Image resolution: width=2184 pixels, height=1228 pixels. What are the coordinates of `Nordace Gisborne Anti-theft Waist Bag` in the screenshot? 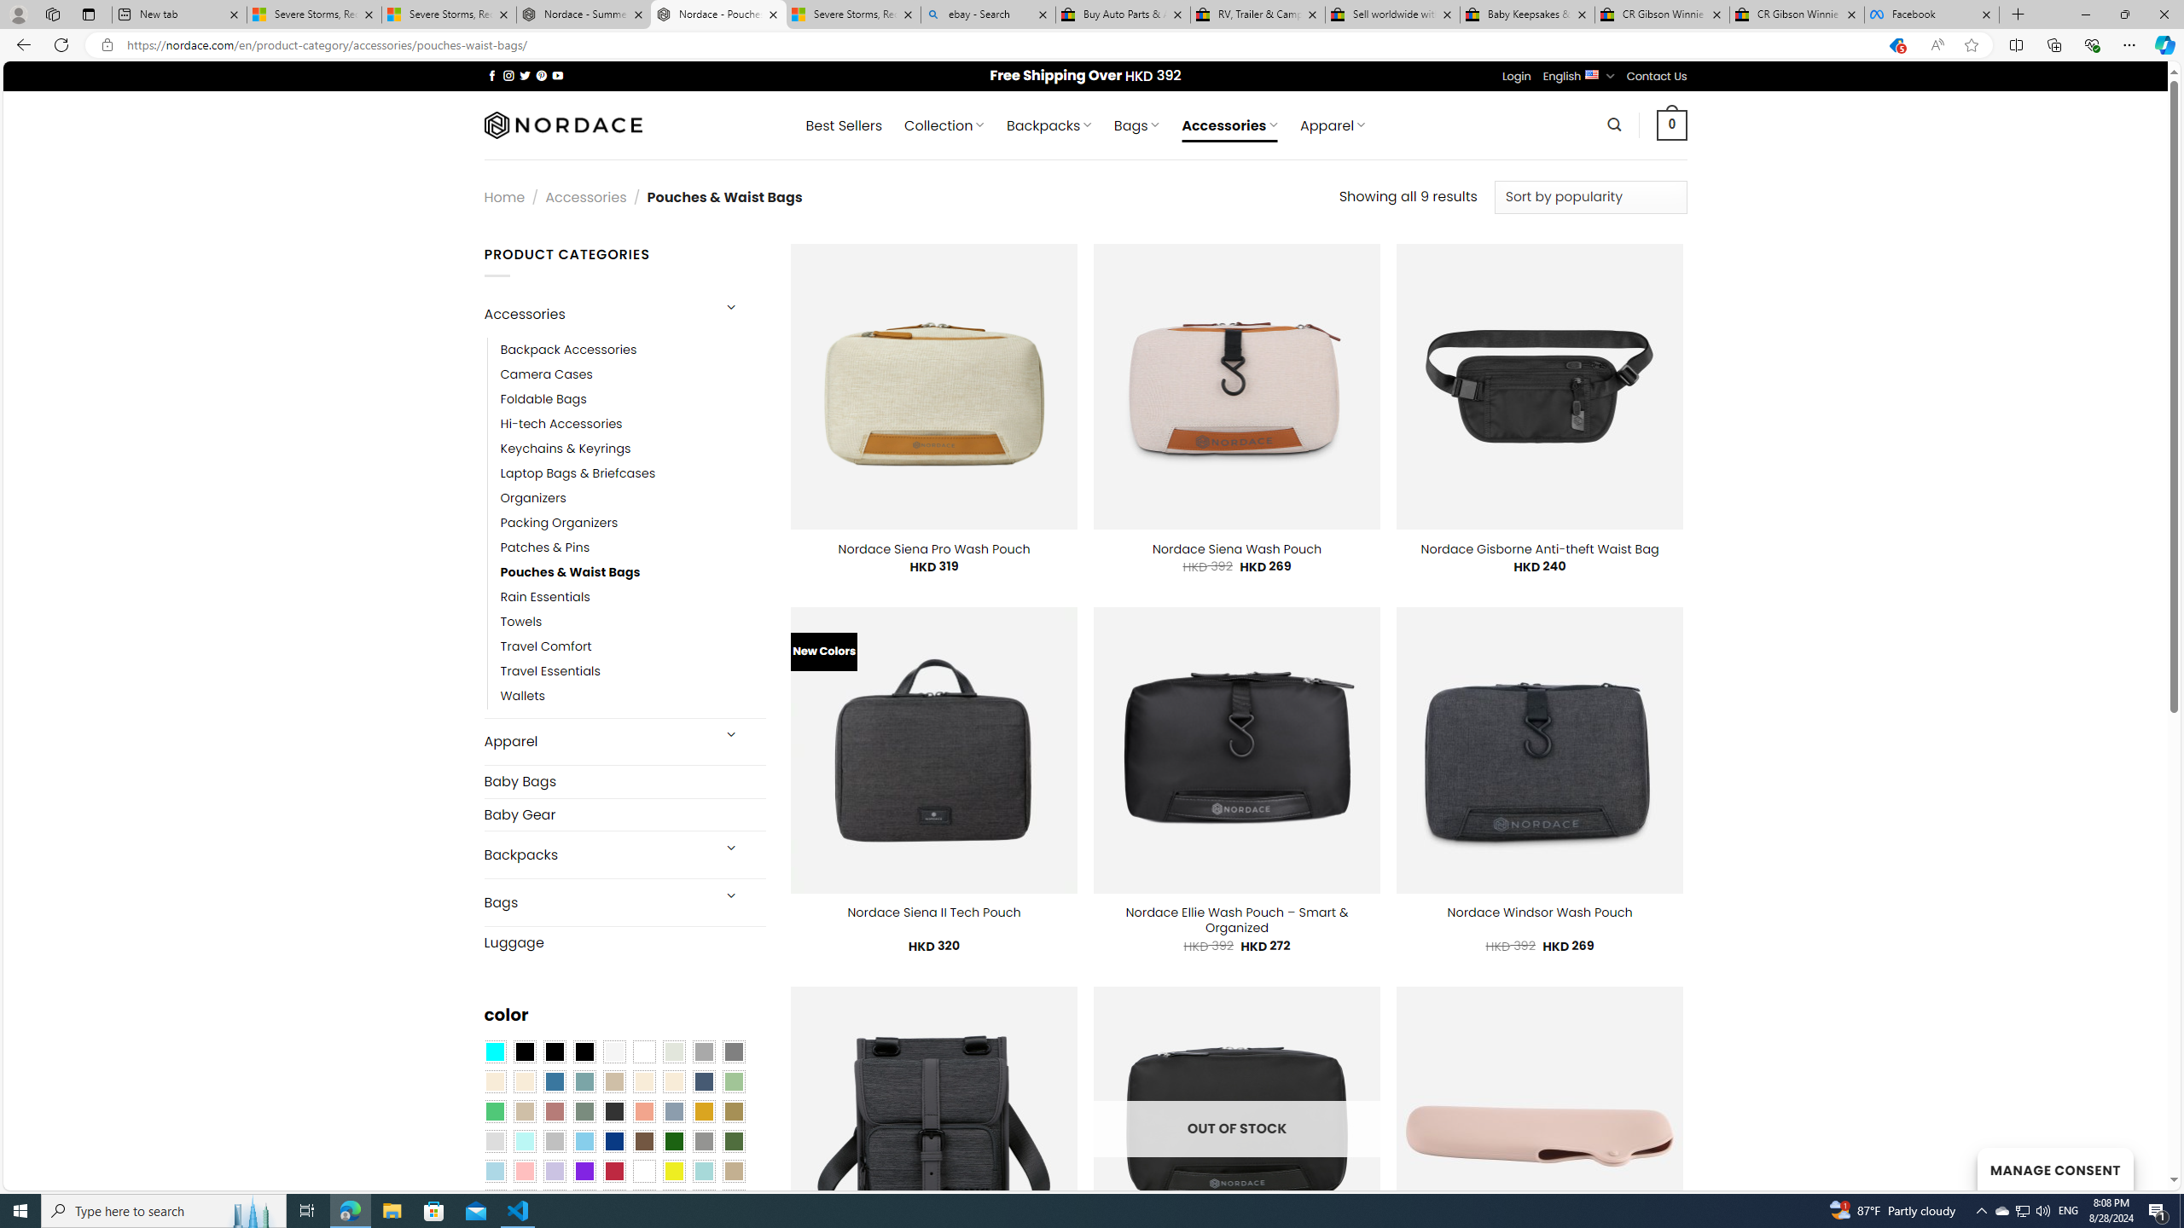 It's located at (1539, 548).